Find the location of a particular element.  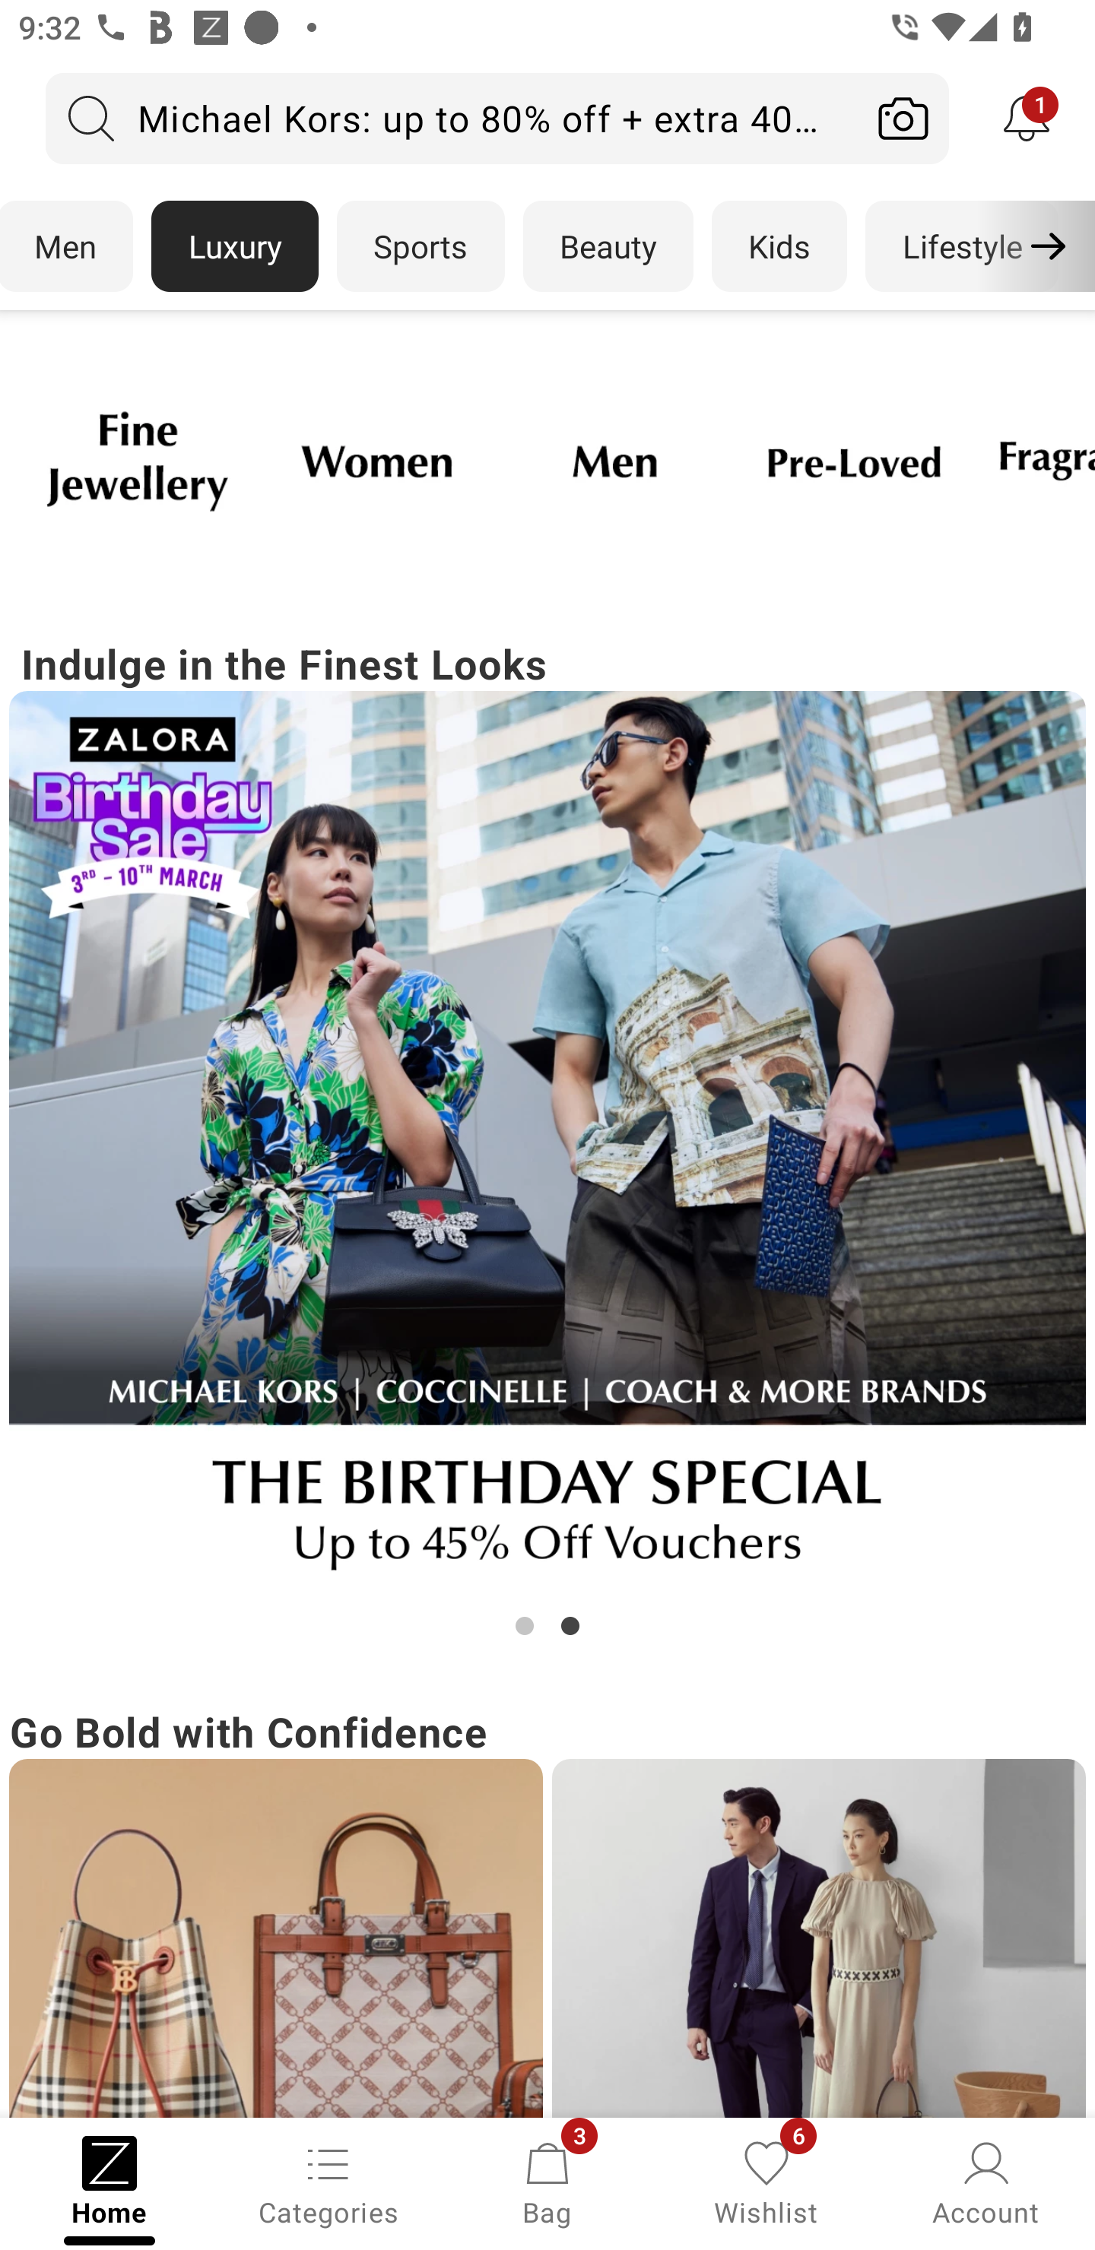

Campaign banner is located at coordinates (376, 461).